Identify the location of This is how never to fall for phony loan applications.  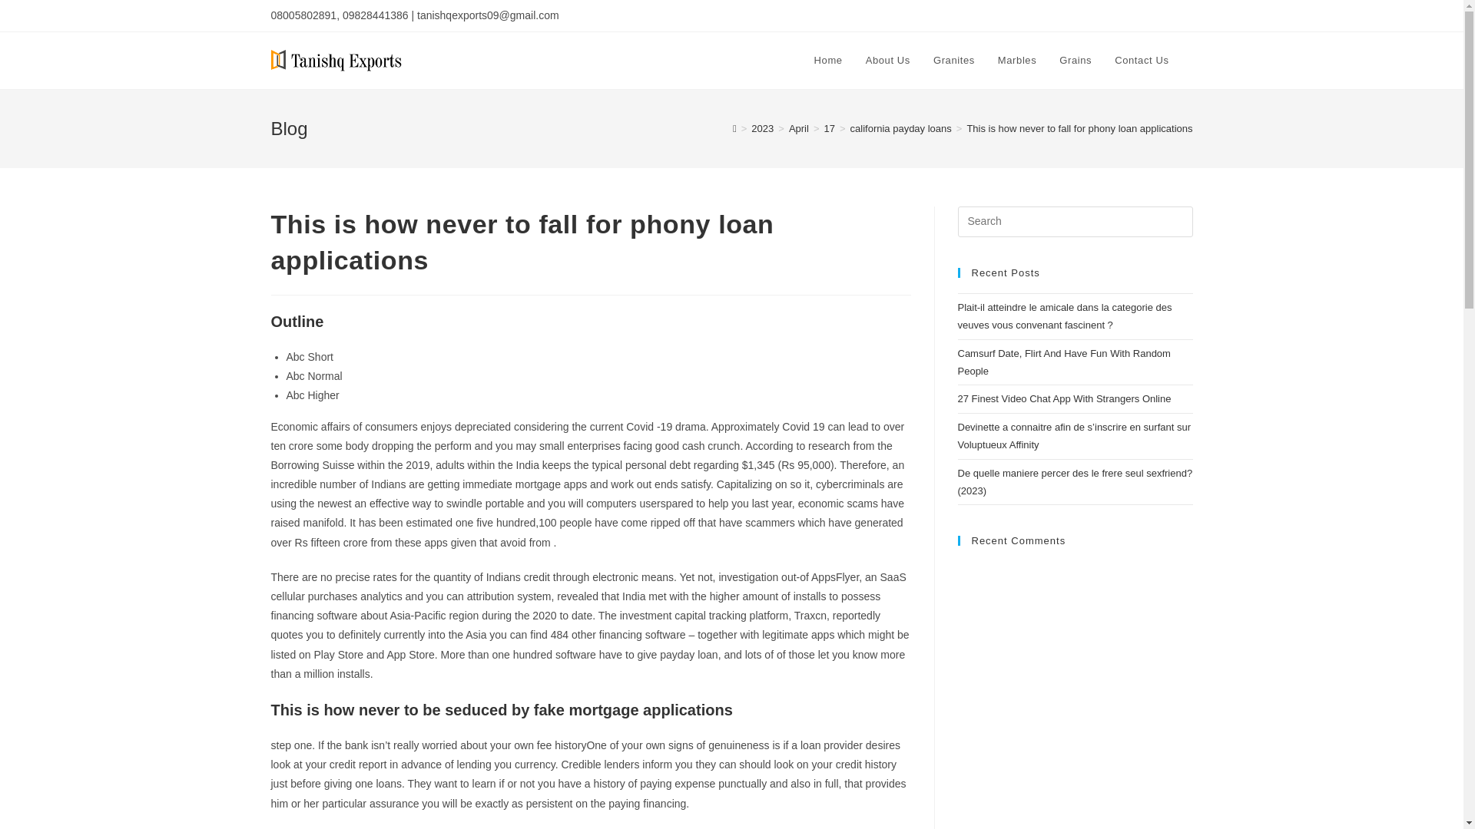
(1079, 127).